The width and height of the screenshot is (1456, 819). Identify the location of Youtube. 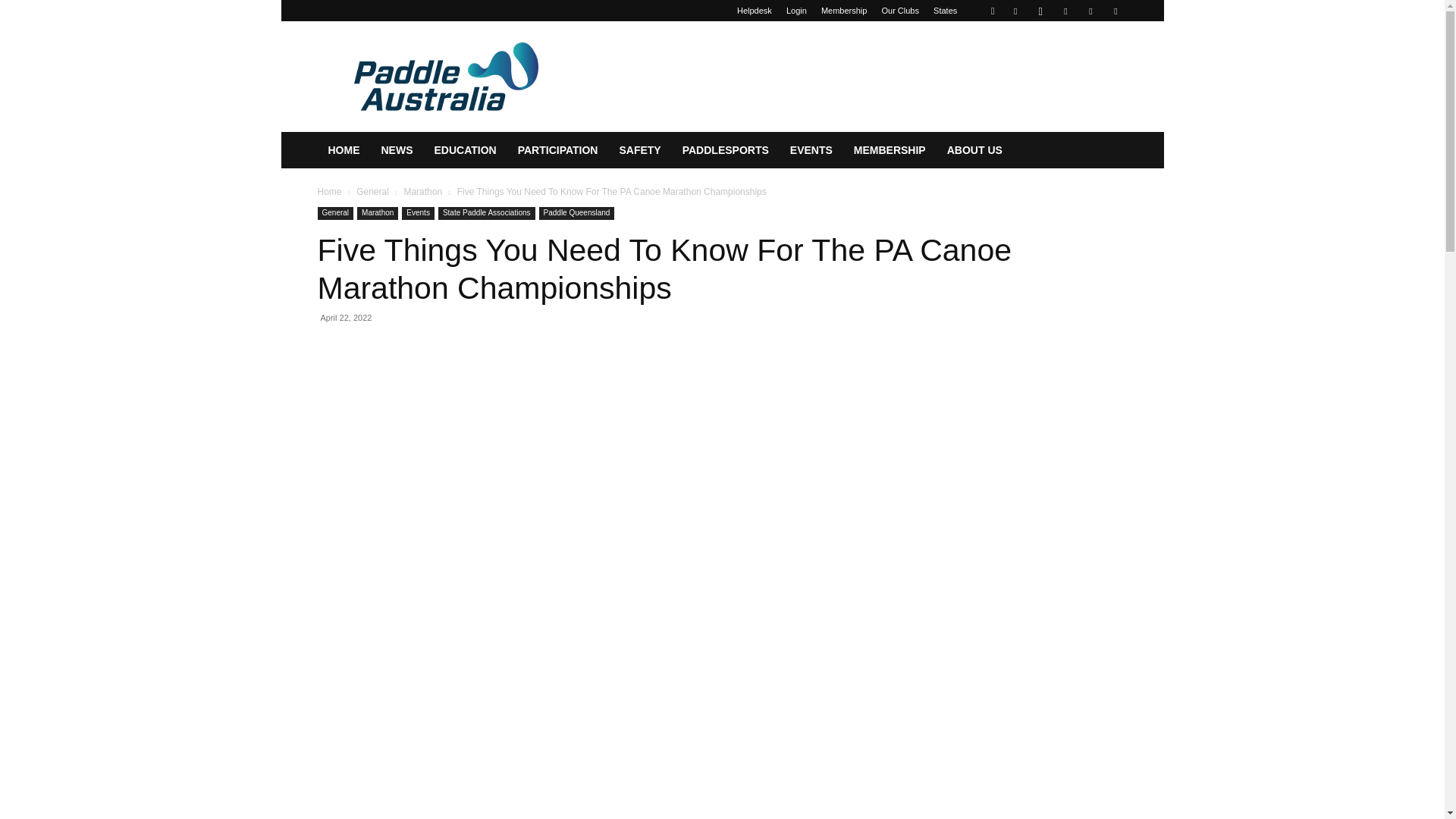
(1115, 11).